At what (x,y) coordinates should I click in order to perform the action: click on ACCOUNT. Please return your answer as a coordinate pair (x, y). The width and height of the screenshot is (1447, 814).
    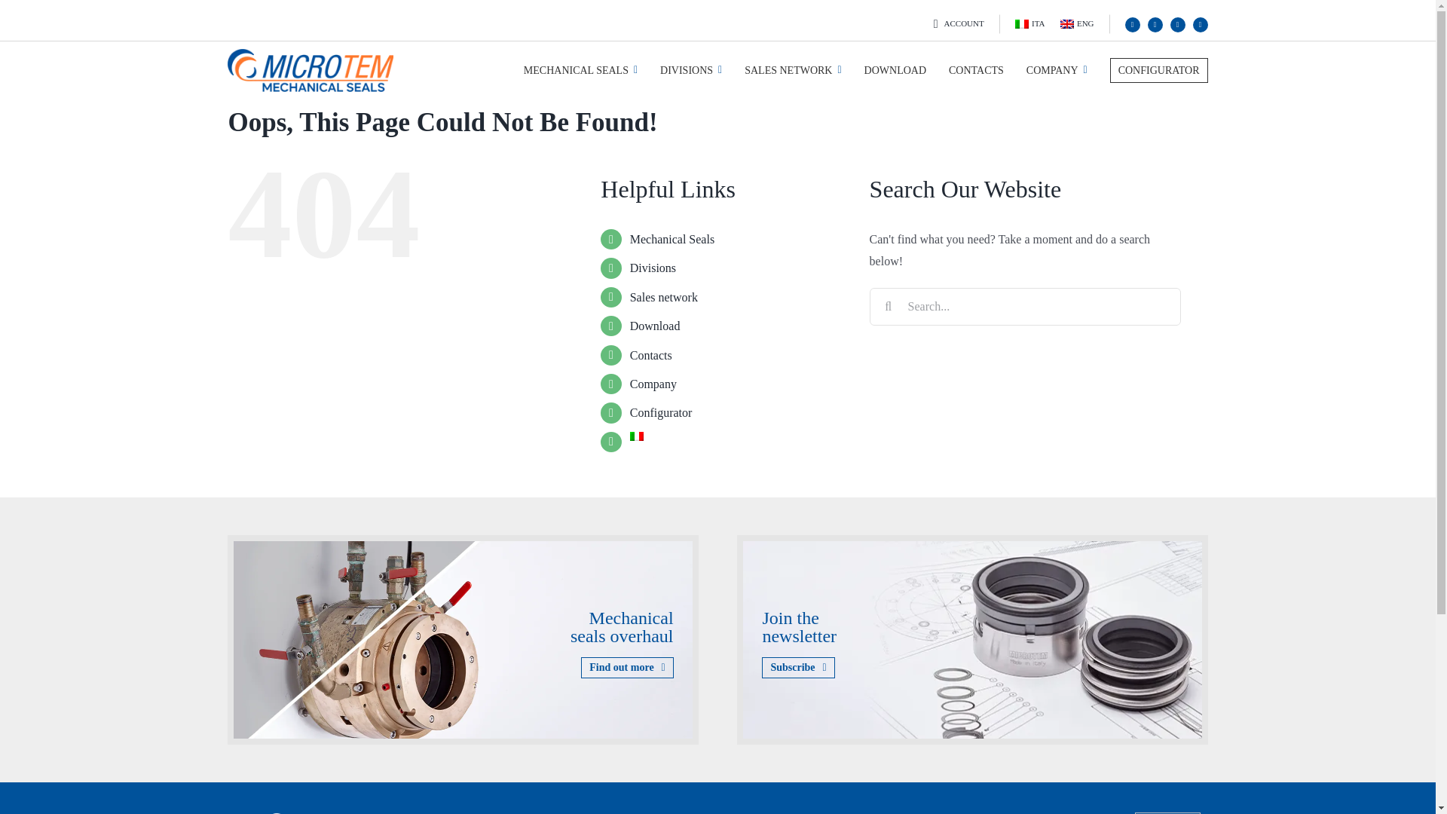
    Looking at the image, I should click on (956, 24).